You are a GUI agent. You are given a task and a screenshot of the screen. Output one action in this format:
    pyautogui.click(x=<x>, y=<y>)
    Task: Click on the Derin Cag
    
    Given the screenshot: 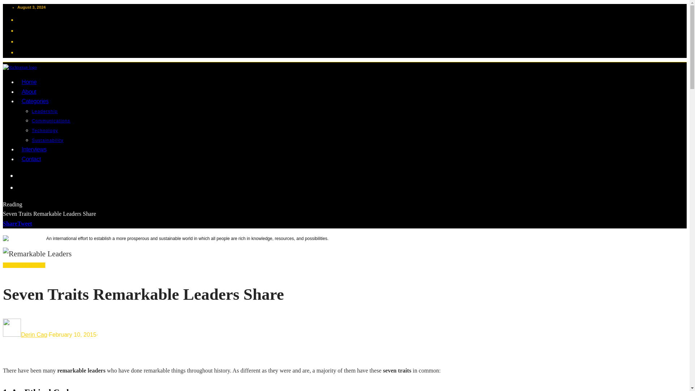 What is the action you would take?
    pyautogui.click(x=34, y=335)
    